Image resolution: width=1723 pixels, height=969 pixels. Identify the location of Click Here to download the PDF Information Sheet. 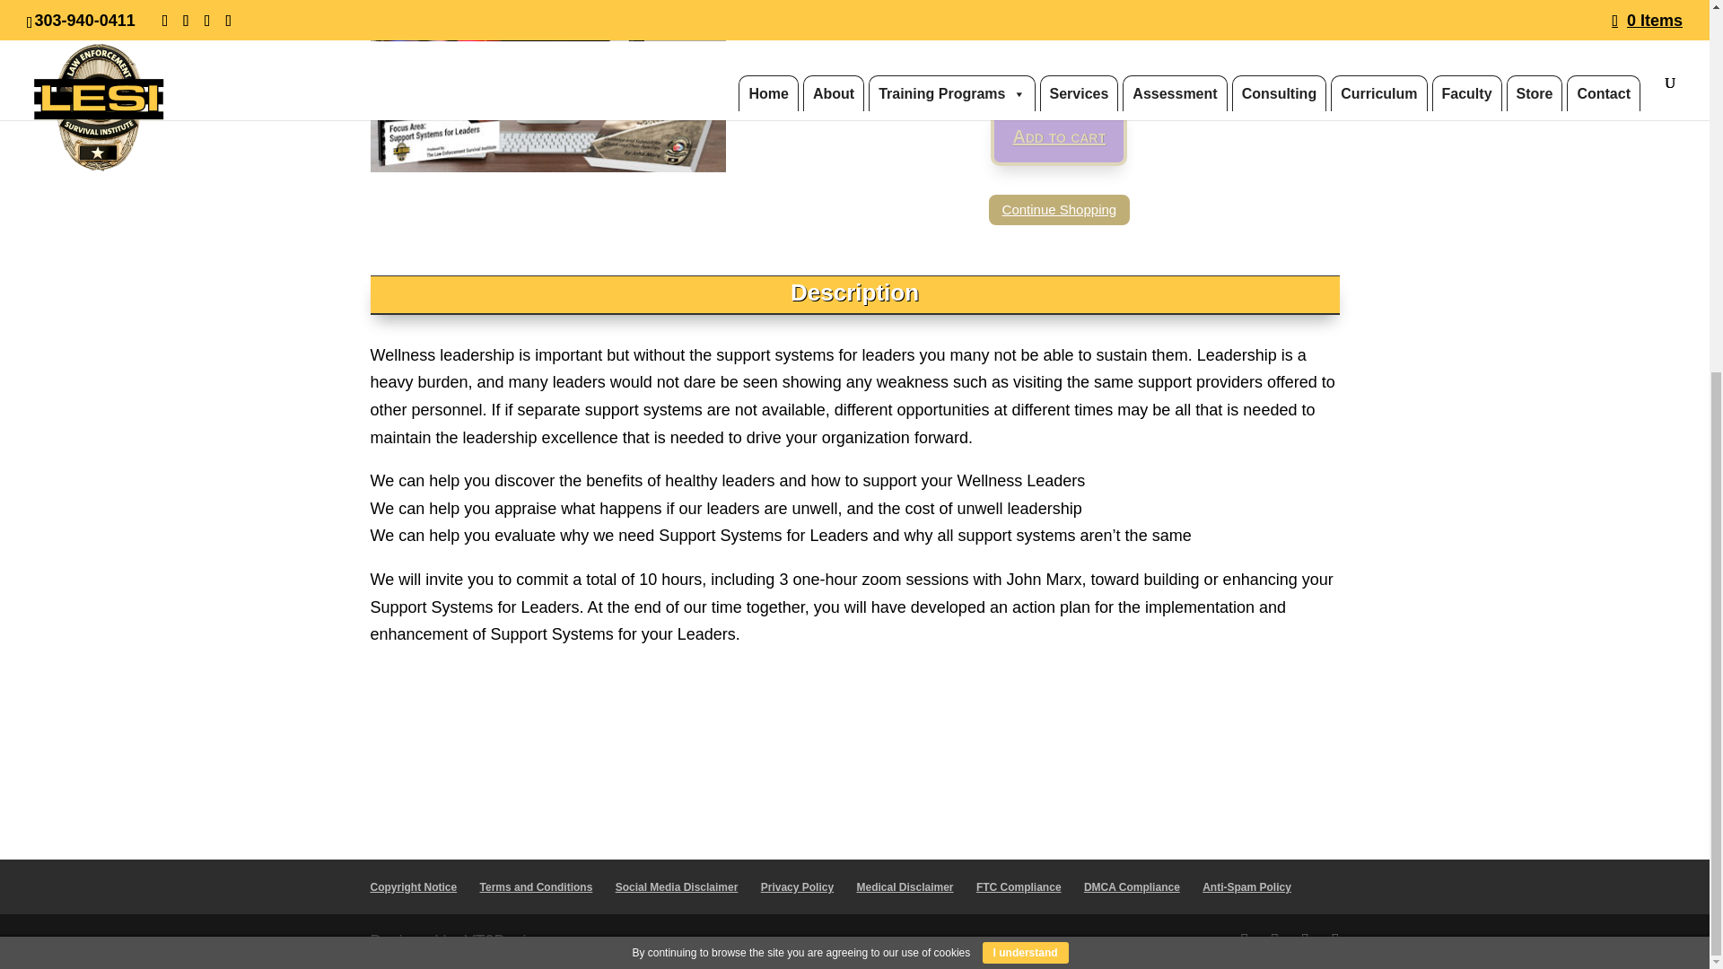
(971, 11).